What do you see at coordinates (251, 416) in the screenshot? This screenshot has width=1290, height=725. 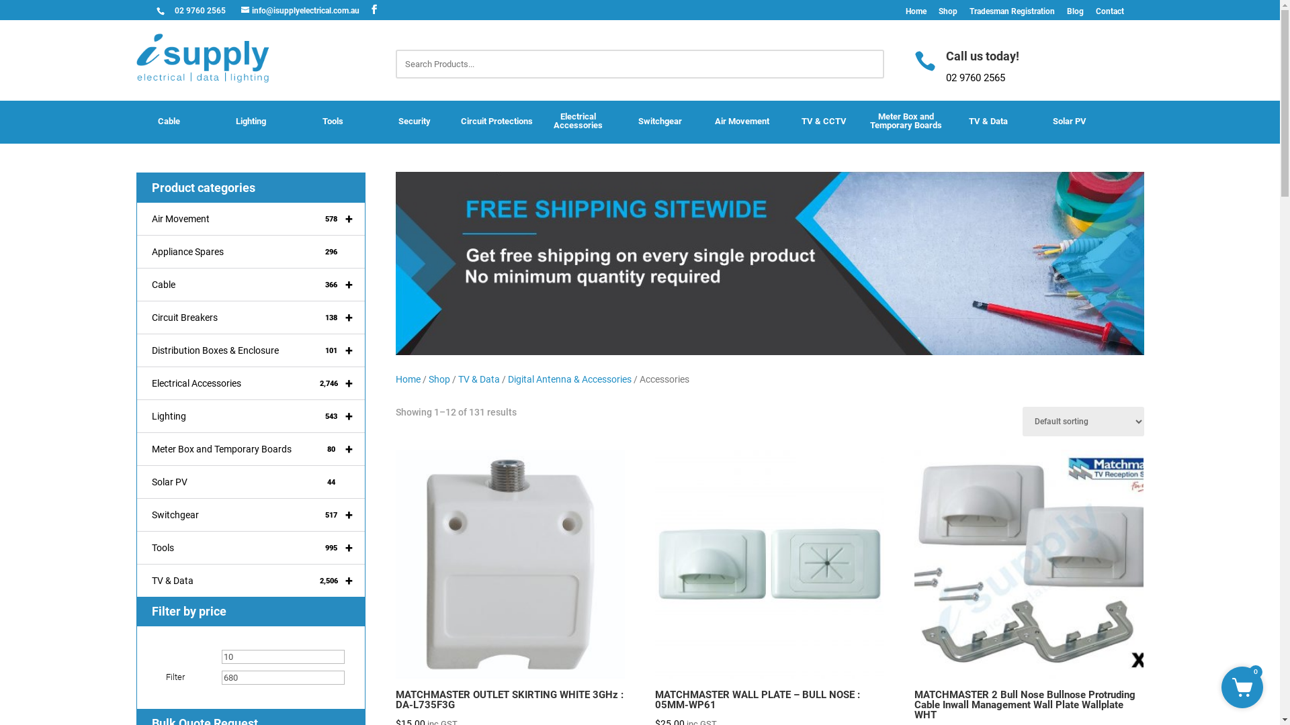 I see `+
Lighting
543` at bounding box center [251, 416].